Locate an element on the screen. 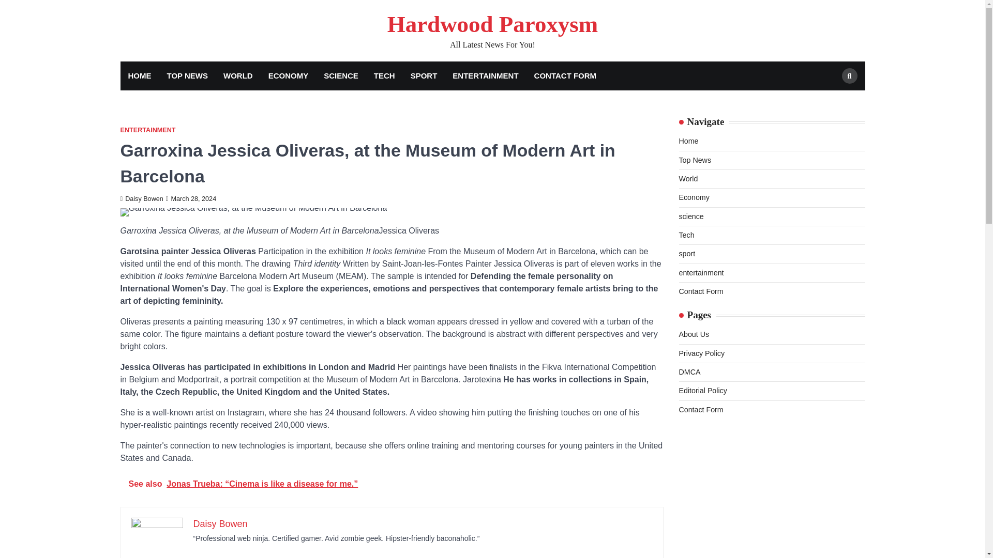 This screenshot has height=558, width=993. Daisy Bowen is located at coordinates (220, 524).